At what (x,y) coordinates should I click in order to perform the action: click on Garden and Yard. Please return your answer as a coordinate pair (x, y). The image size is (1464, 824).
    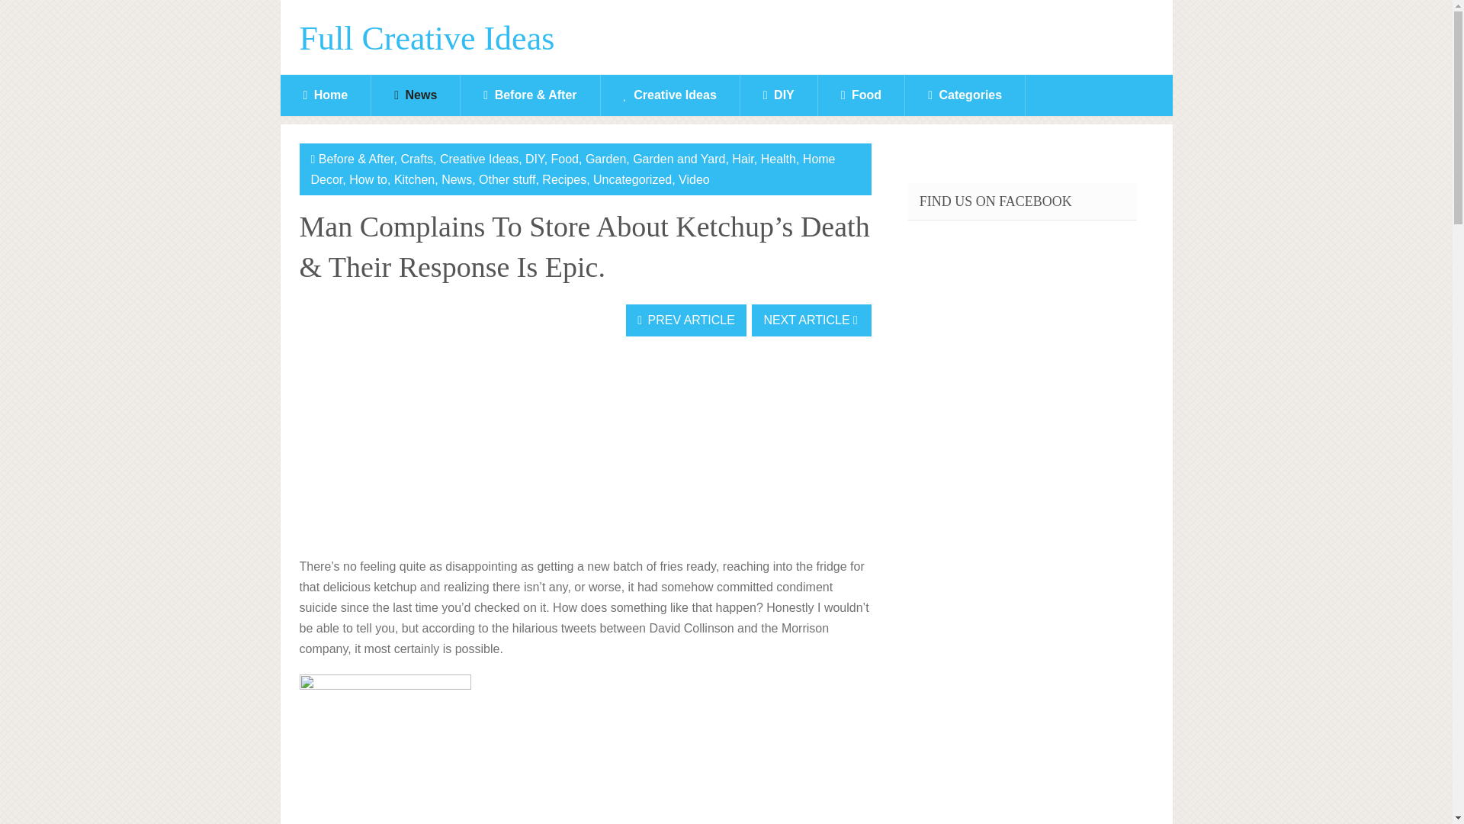
    Looking at the image, I should click on (679, 159).